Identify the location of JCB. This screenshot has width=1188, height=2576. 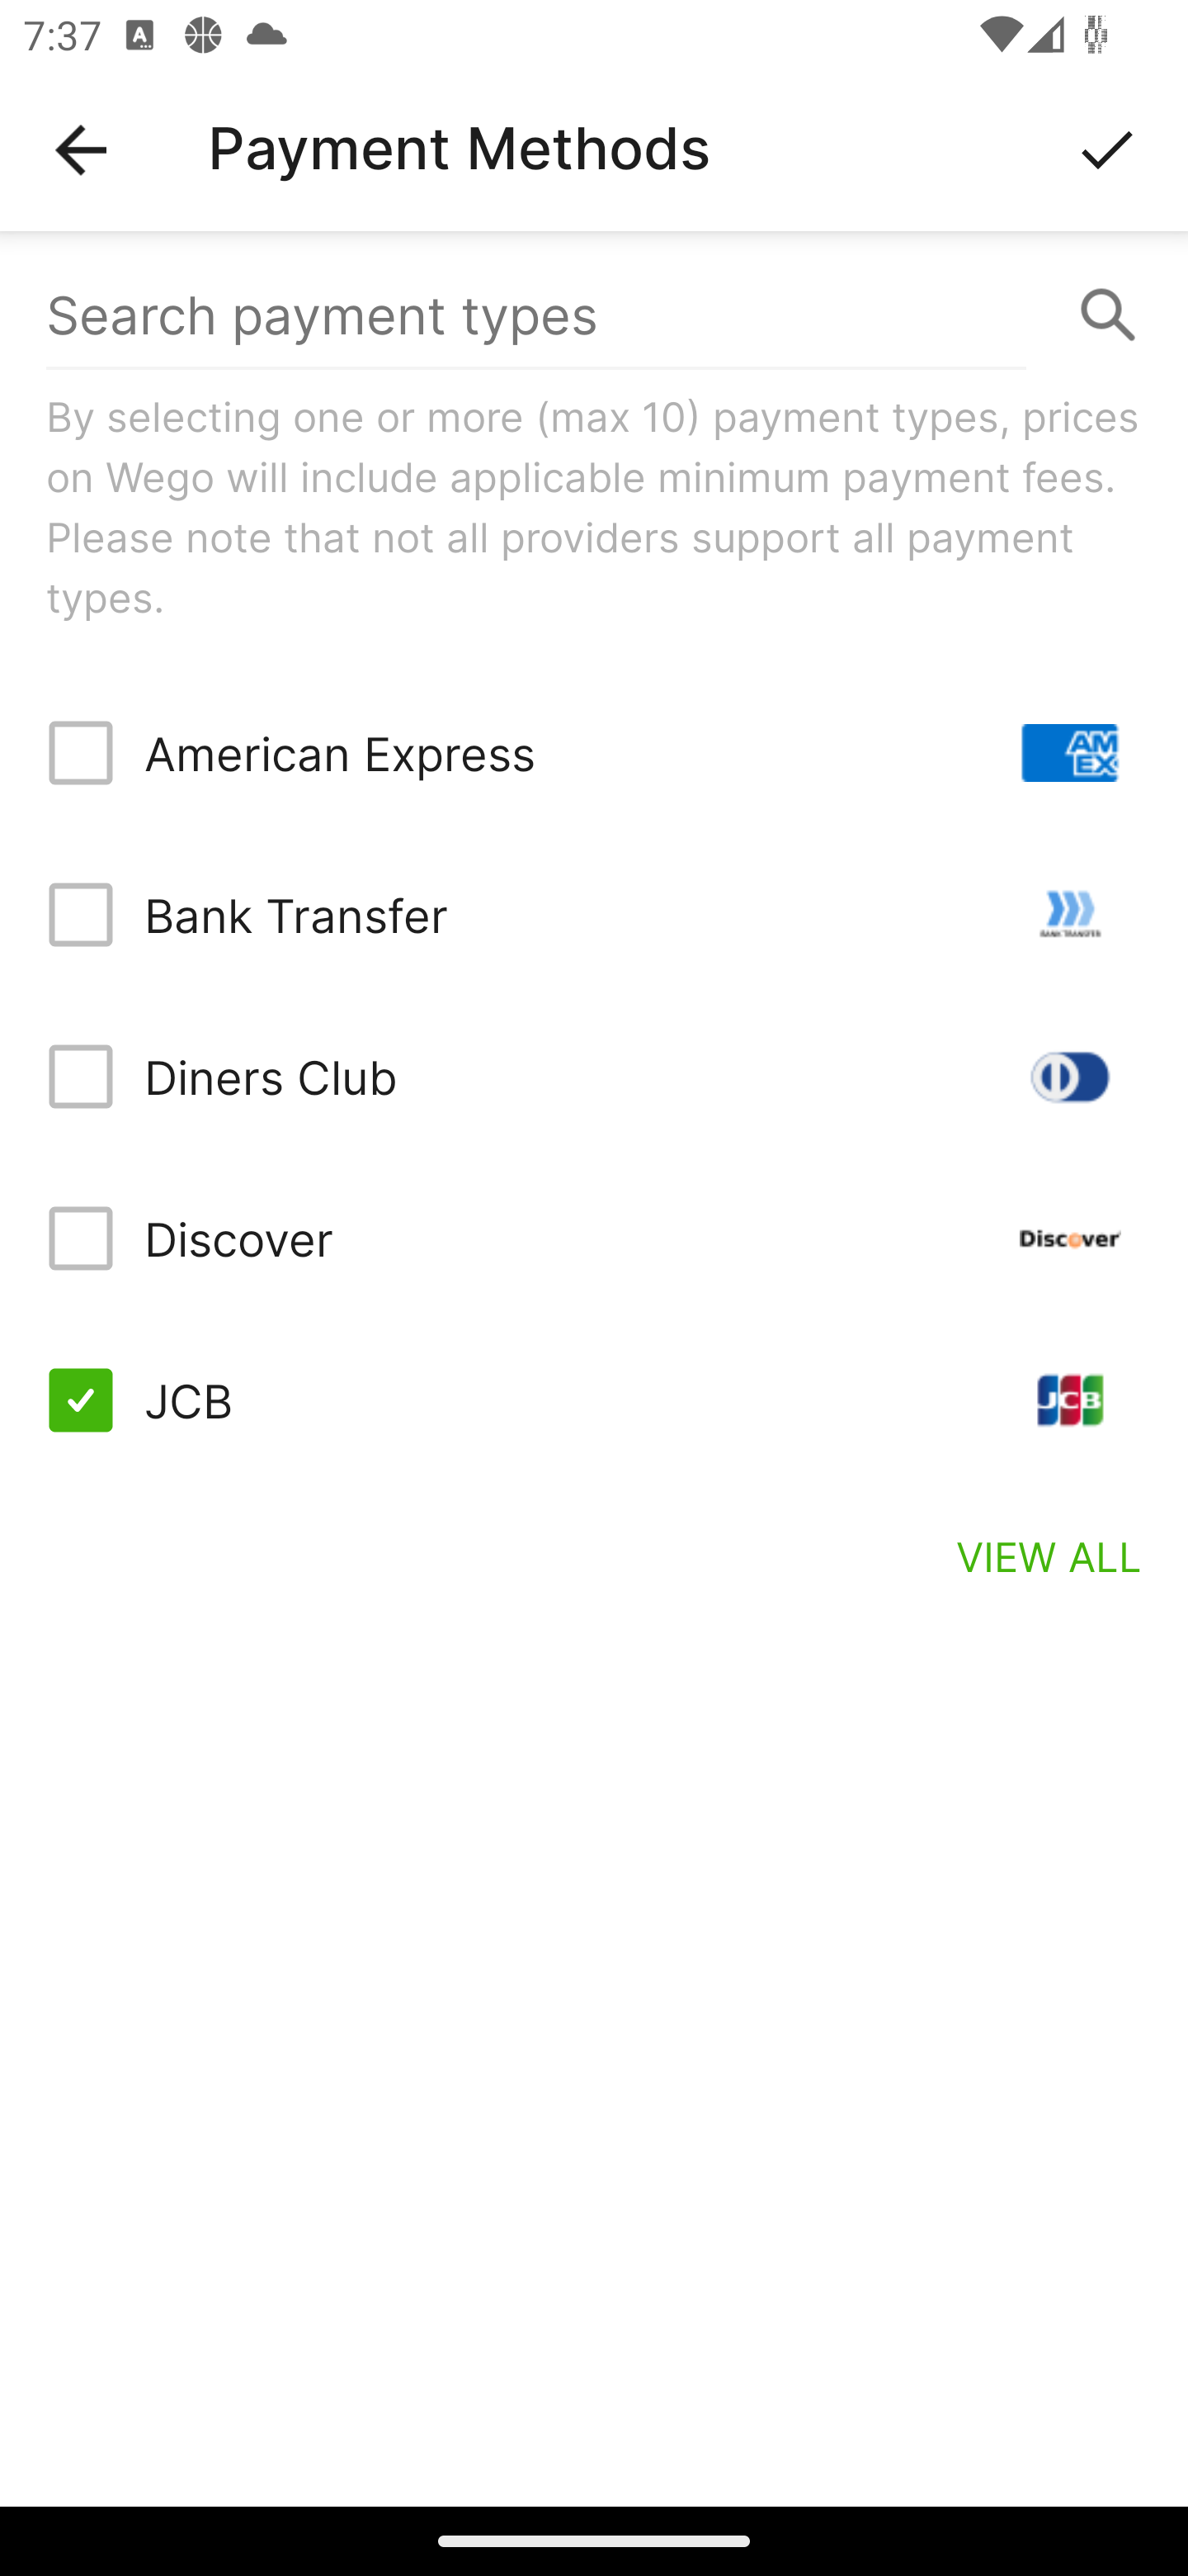
(594, 1399).